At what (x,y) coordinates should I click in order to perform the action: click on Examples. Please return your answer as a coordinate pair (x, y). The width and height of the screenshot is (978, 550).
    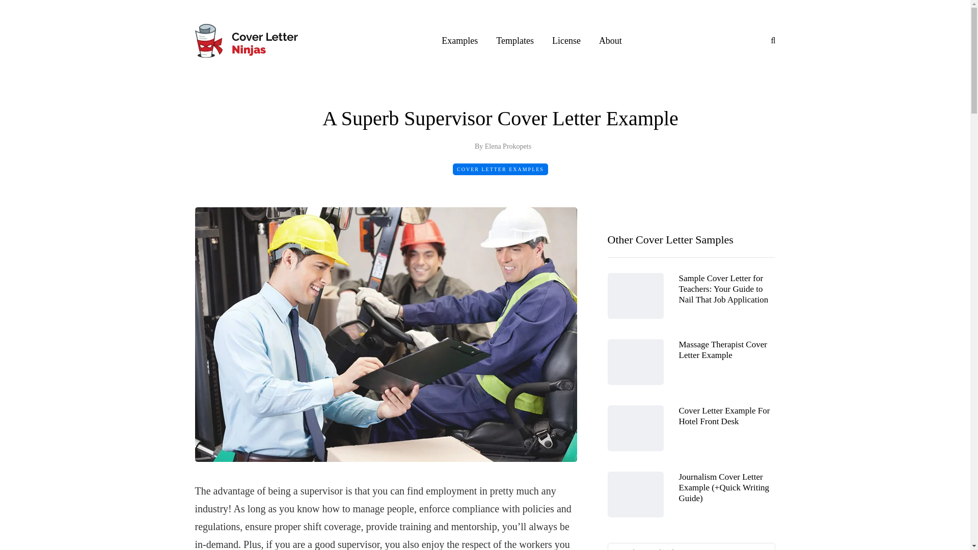
    Looking at the image, I should click on (459, 40).